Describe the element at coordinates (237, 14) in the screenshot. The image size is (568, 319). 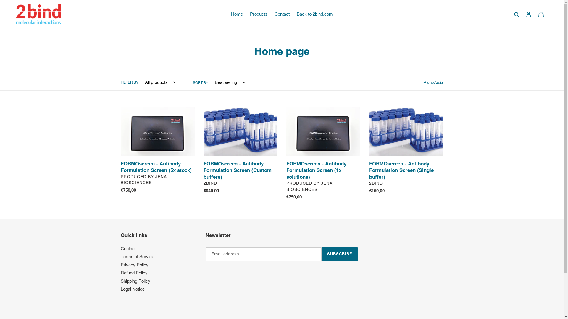
I see `Home` at that location.